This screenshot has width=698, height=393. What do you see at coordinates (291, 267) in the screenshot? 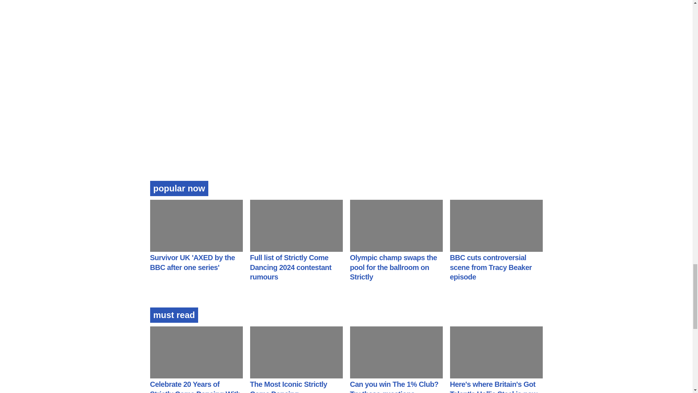
I see `Full list of Strictly Come Dancing 2024 contestant rumours` at bounding box center [291, 267].